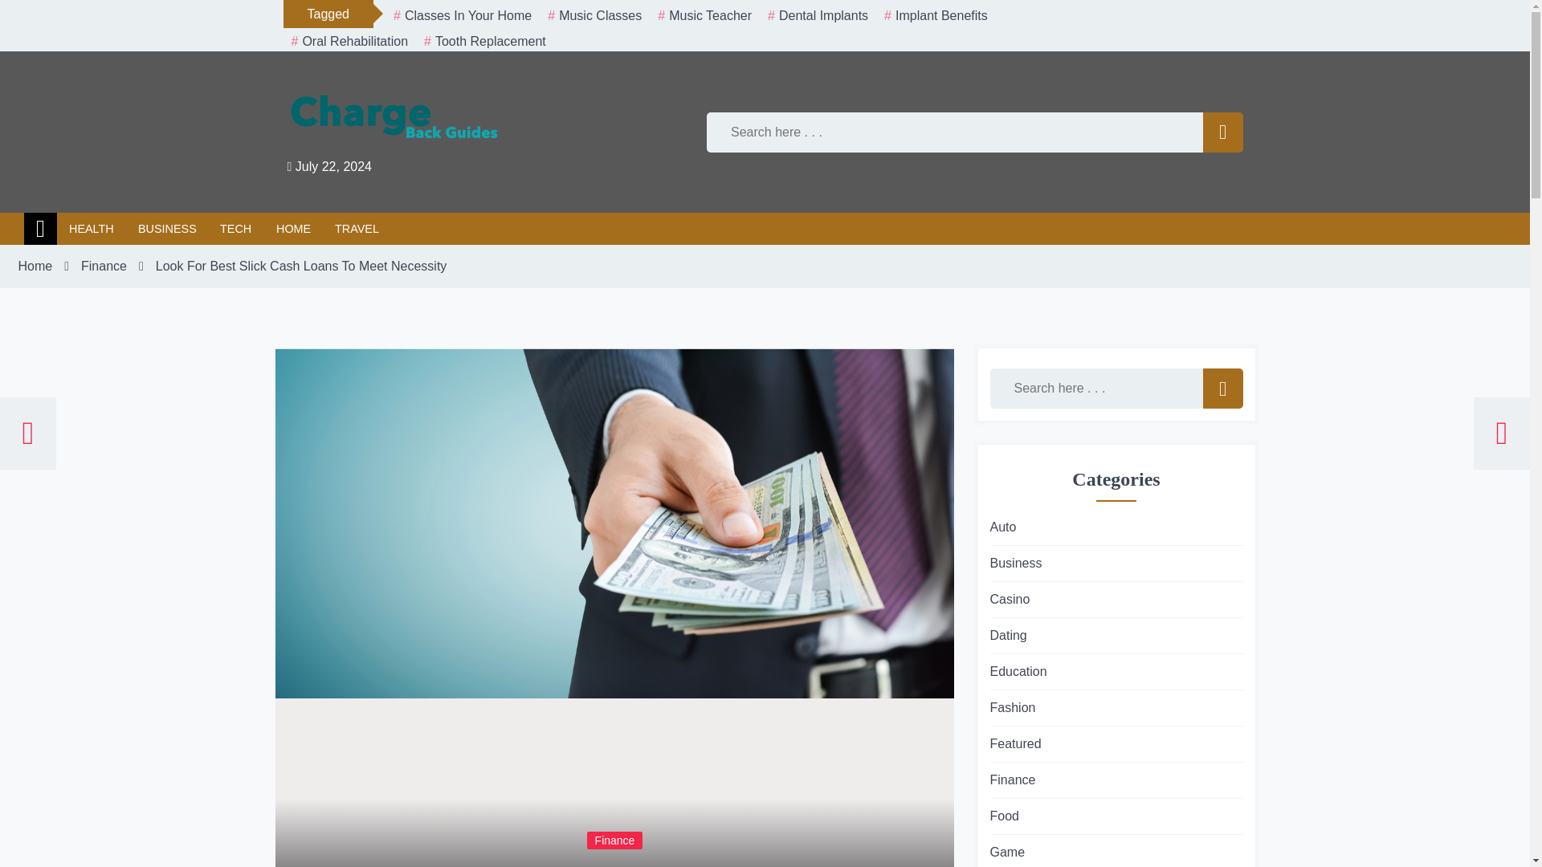  I want to click on Tooth Replacement, so click(485, 41).